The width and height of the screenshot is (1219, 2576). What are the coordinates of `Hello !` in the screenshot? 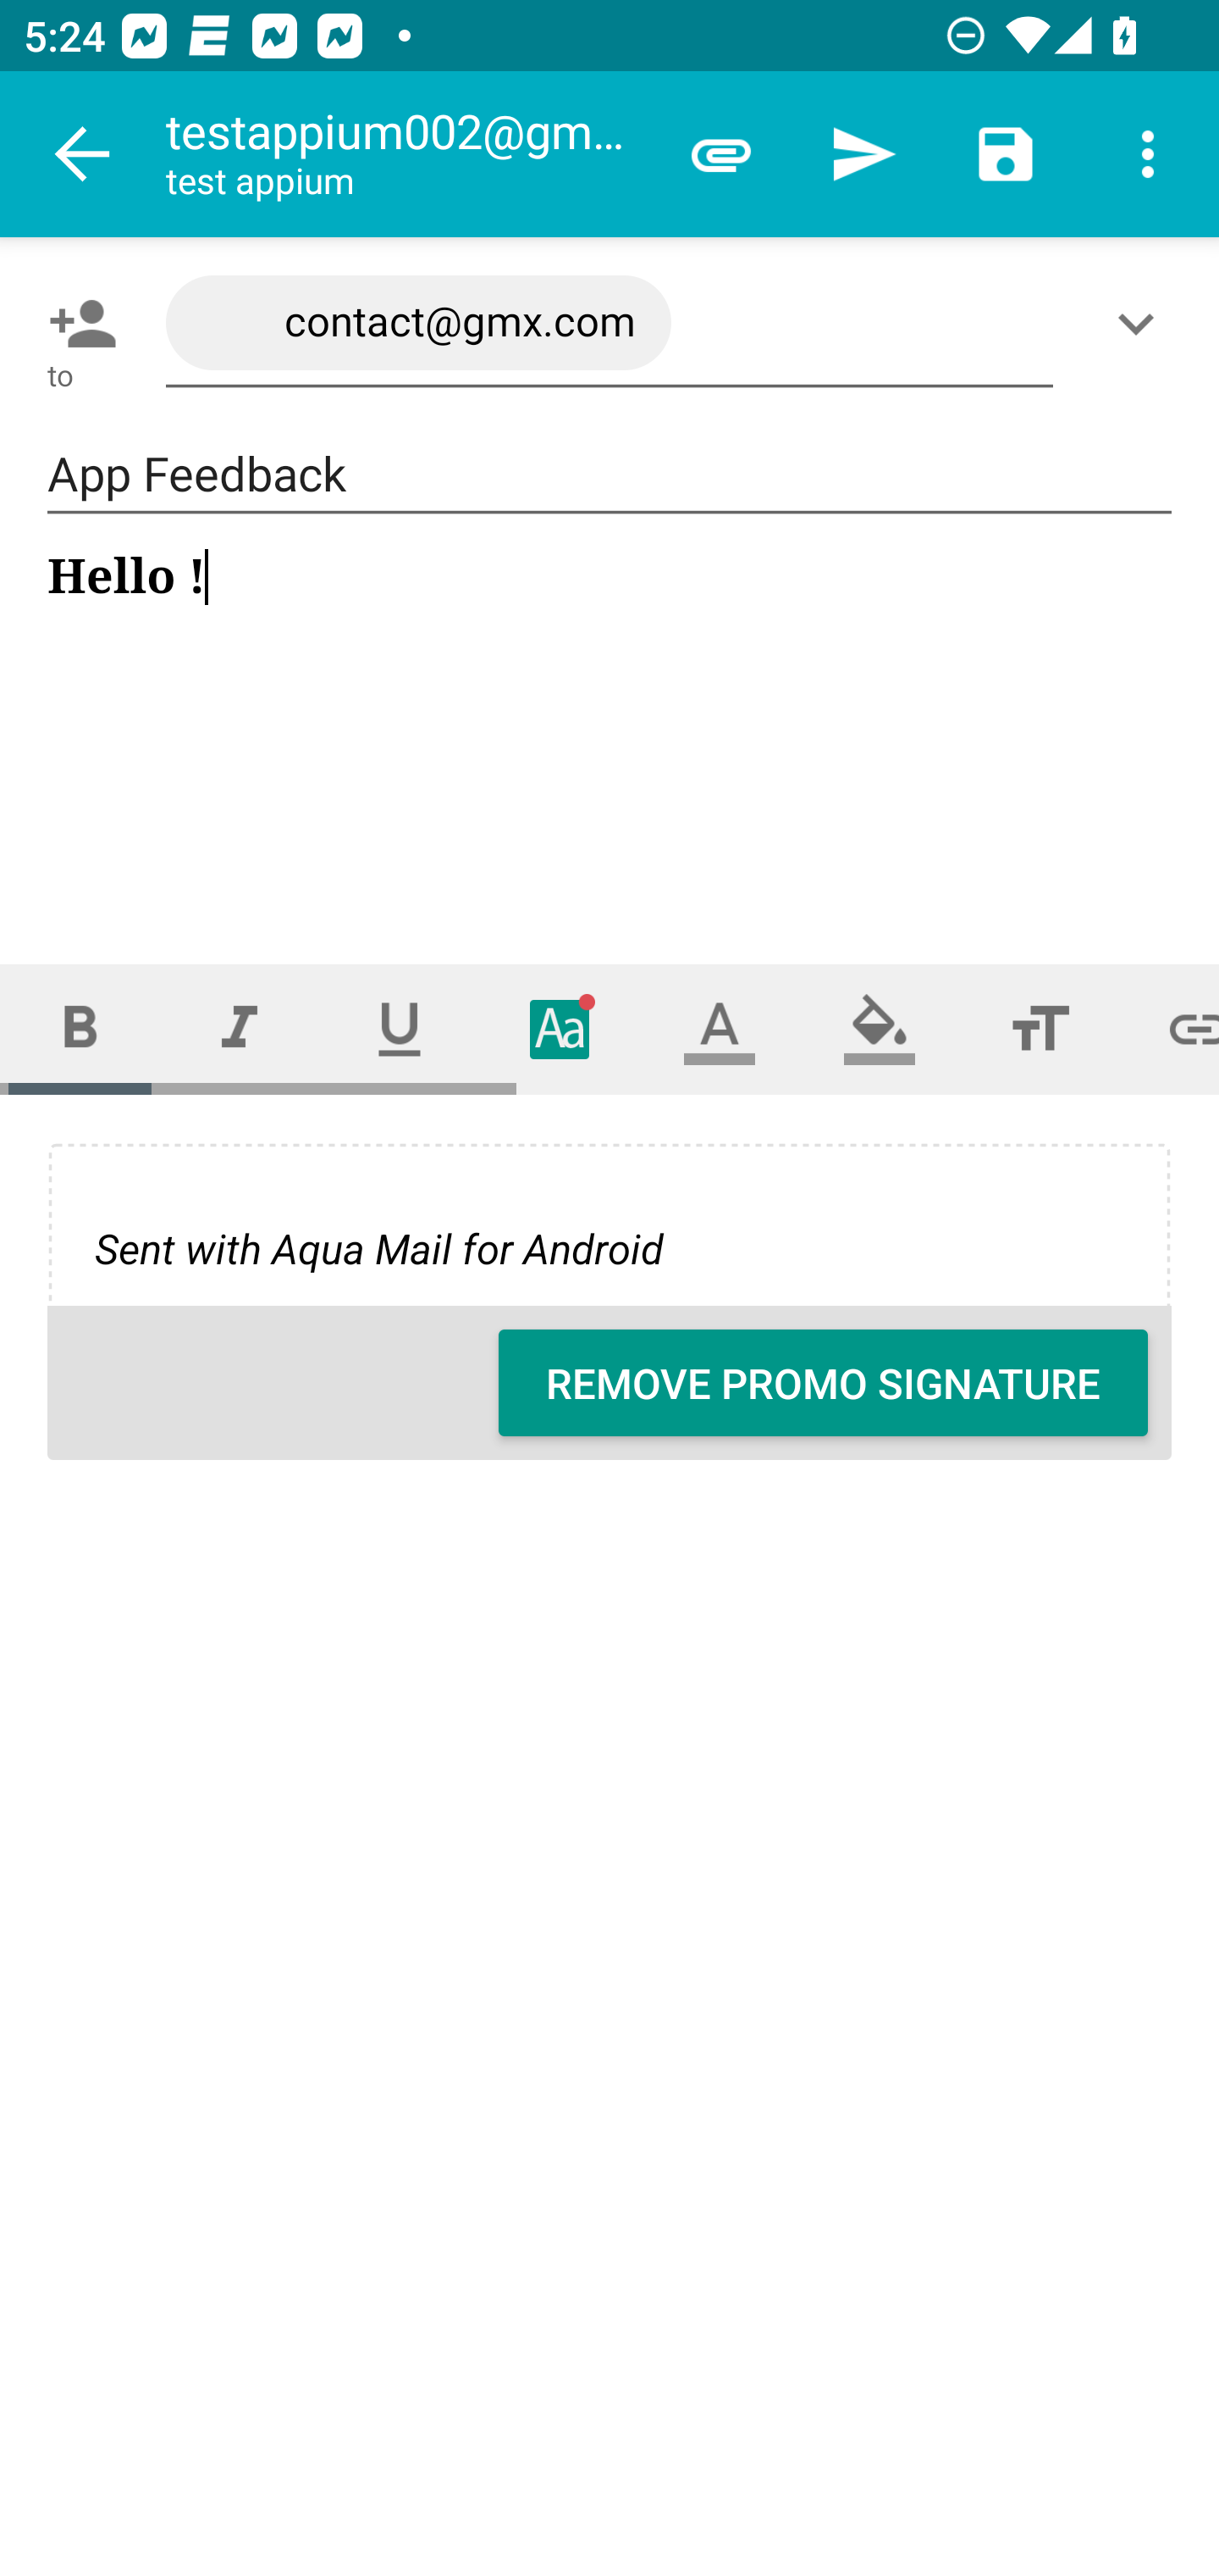 It's located at (611, 727).